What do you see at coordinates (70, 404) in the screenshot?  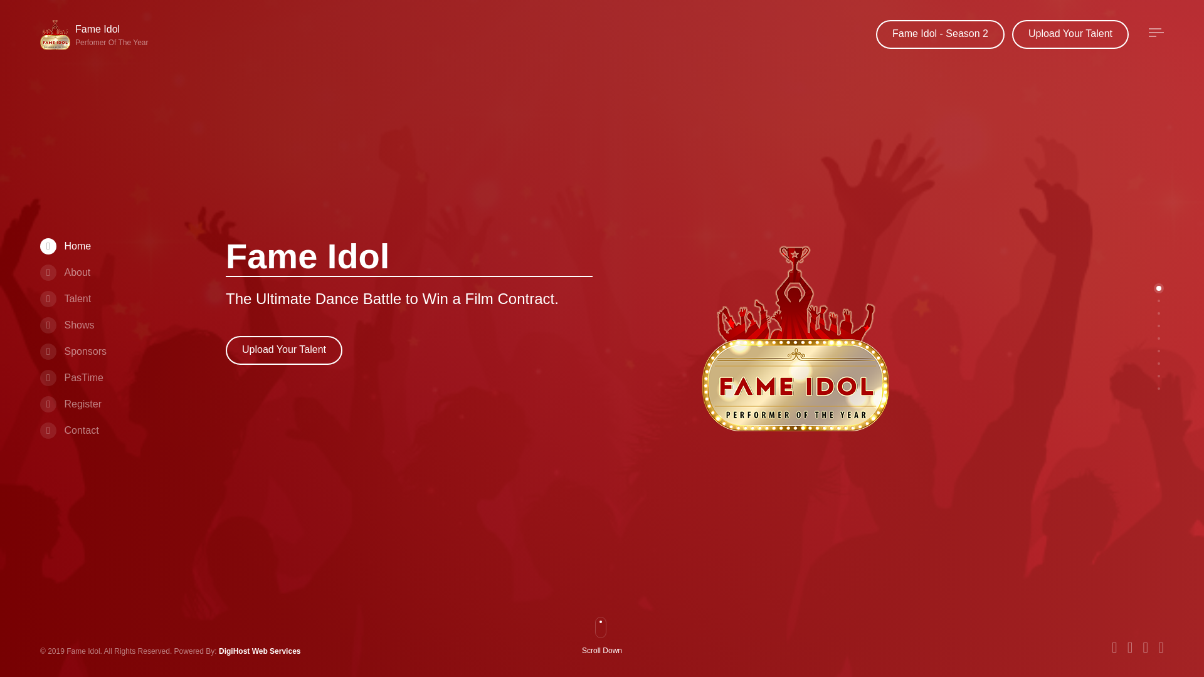 I see `Register` at bounding box center [70, 404].